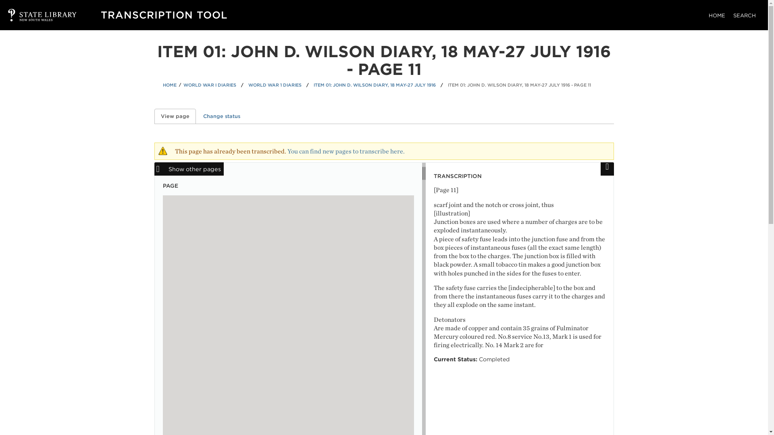 This screenshot has width=774, height=435. I want to click on TRANSCRIPTION TOOL, so click(164, 14).